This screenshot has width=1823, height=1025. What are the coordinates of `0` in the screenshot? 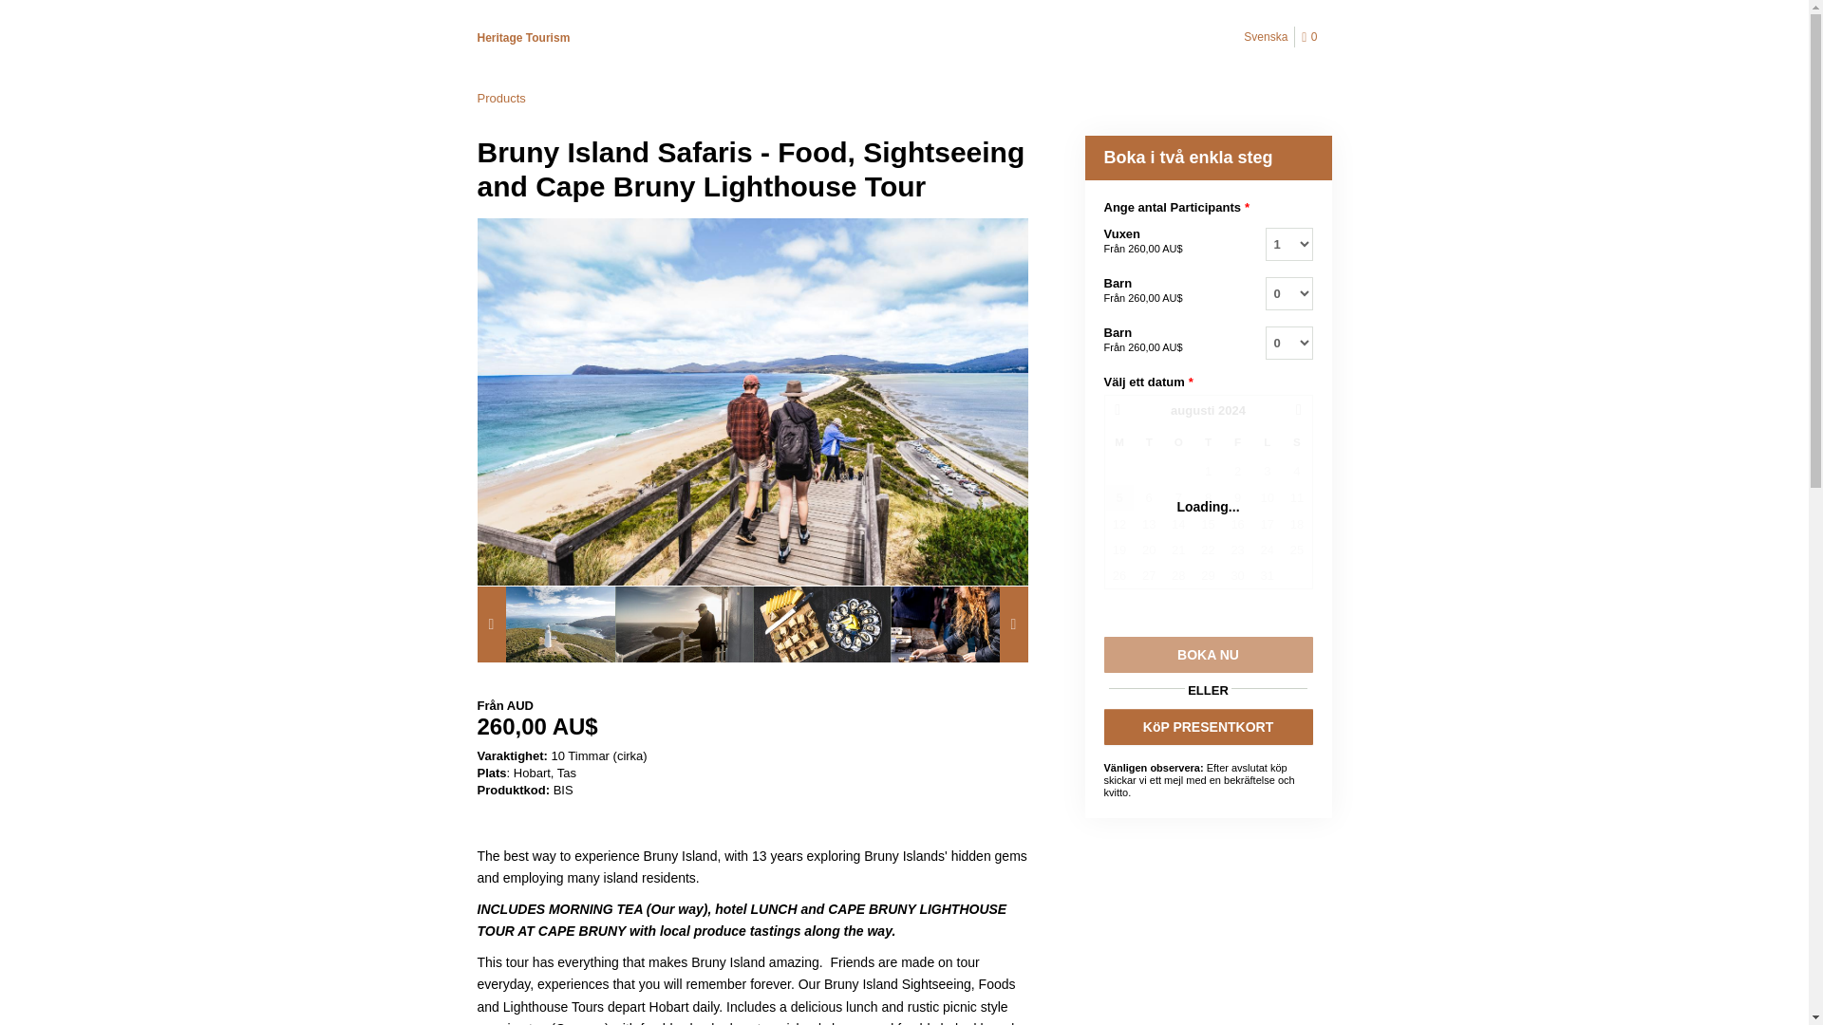 It's located at (1312, 38).